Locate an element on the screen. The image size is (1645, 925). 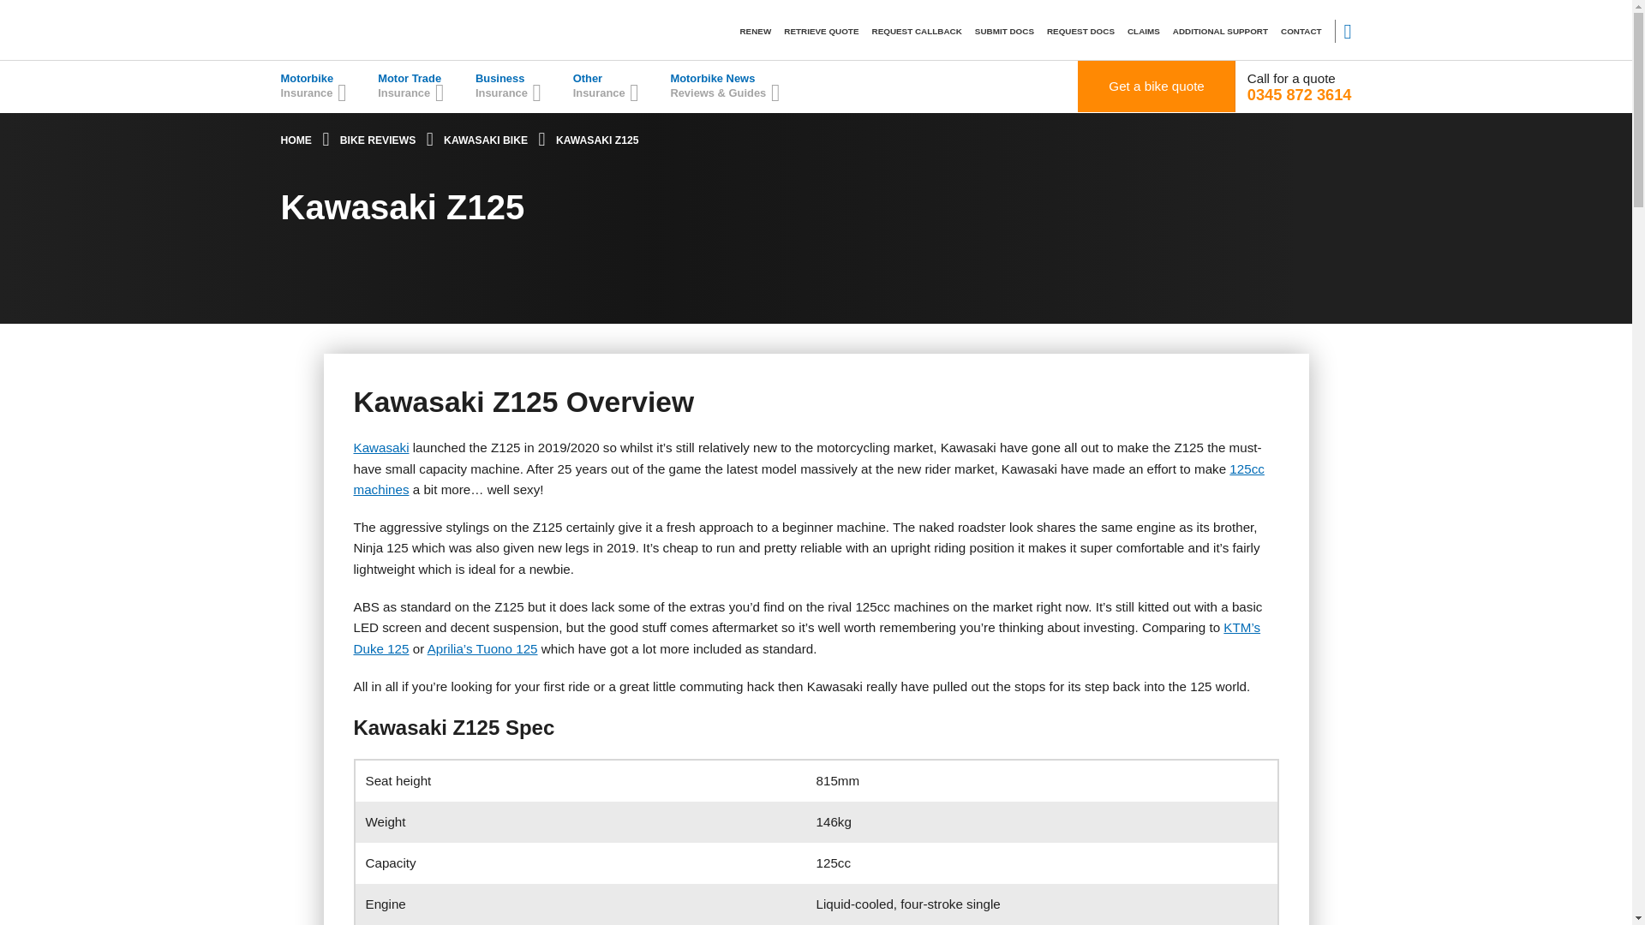
CLAIMS is located at coordinates (1143, 31).